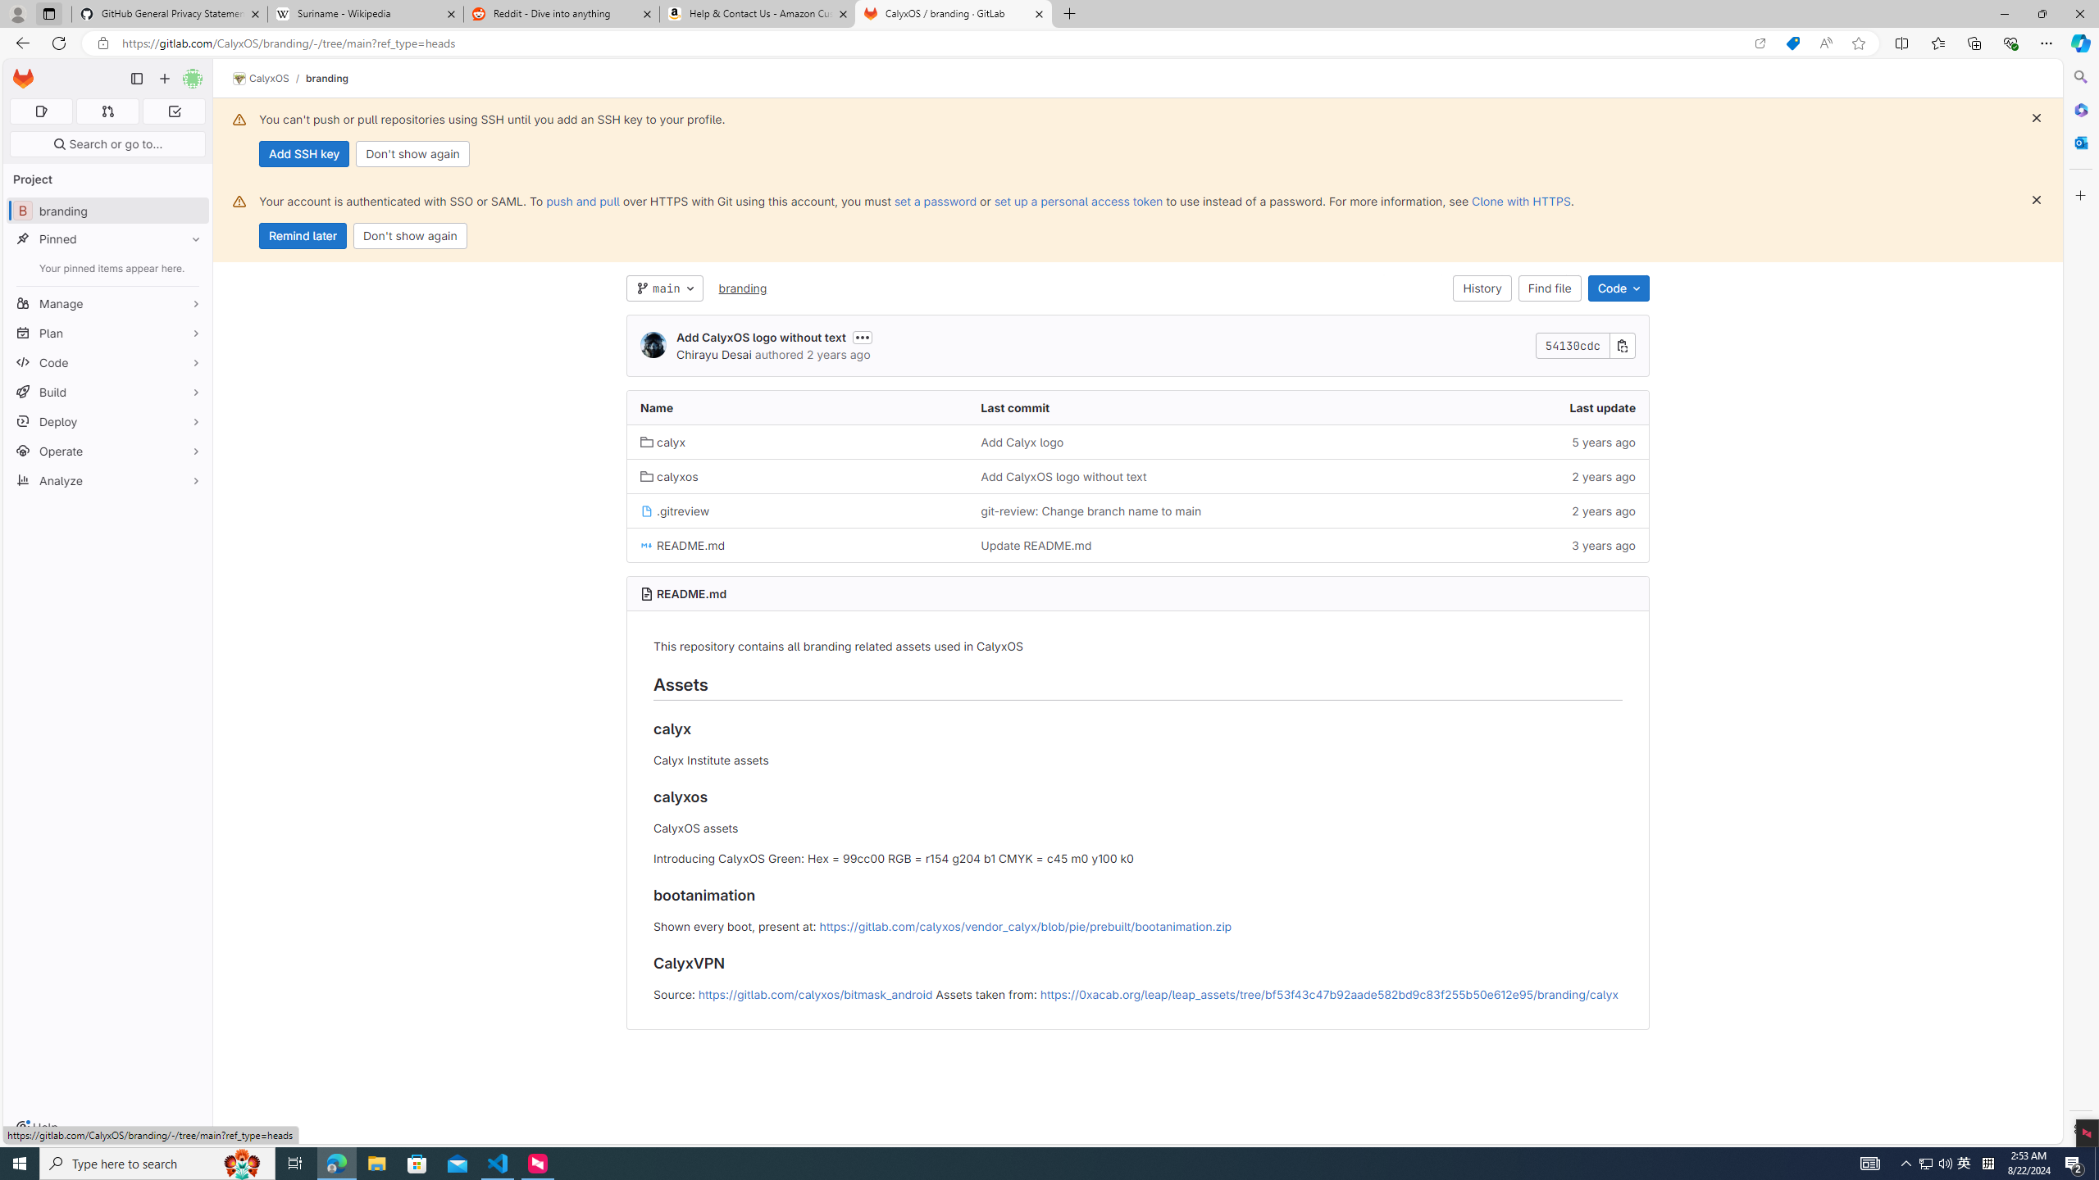 This screenshot has height=1180, width=2099. I want to click on git-review: Change branch name to main, so click(1137, 511).